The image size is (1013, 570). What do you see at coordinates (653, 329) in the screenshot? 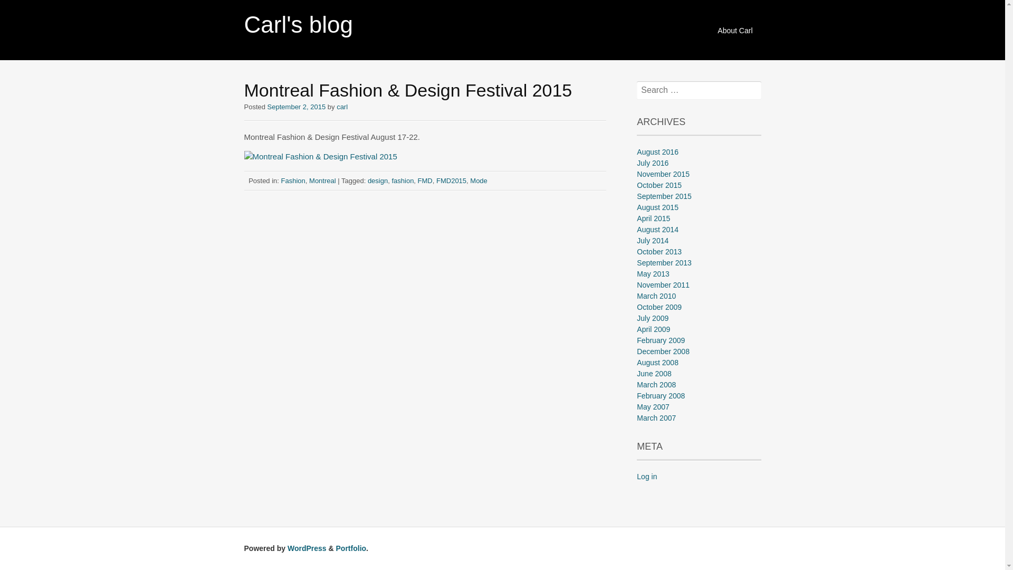
I see `April 2009` at bounding box center [653, 329].